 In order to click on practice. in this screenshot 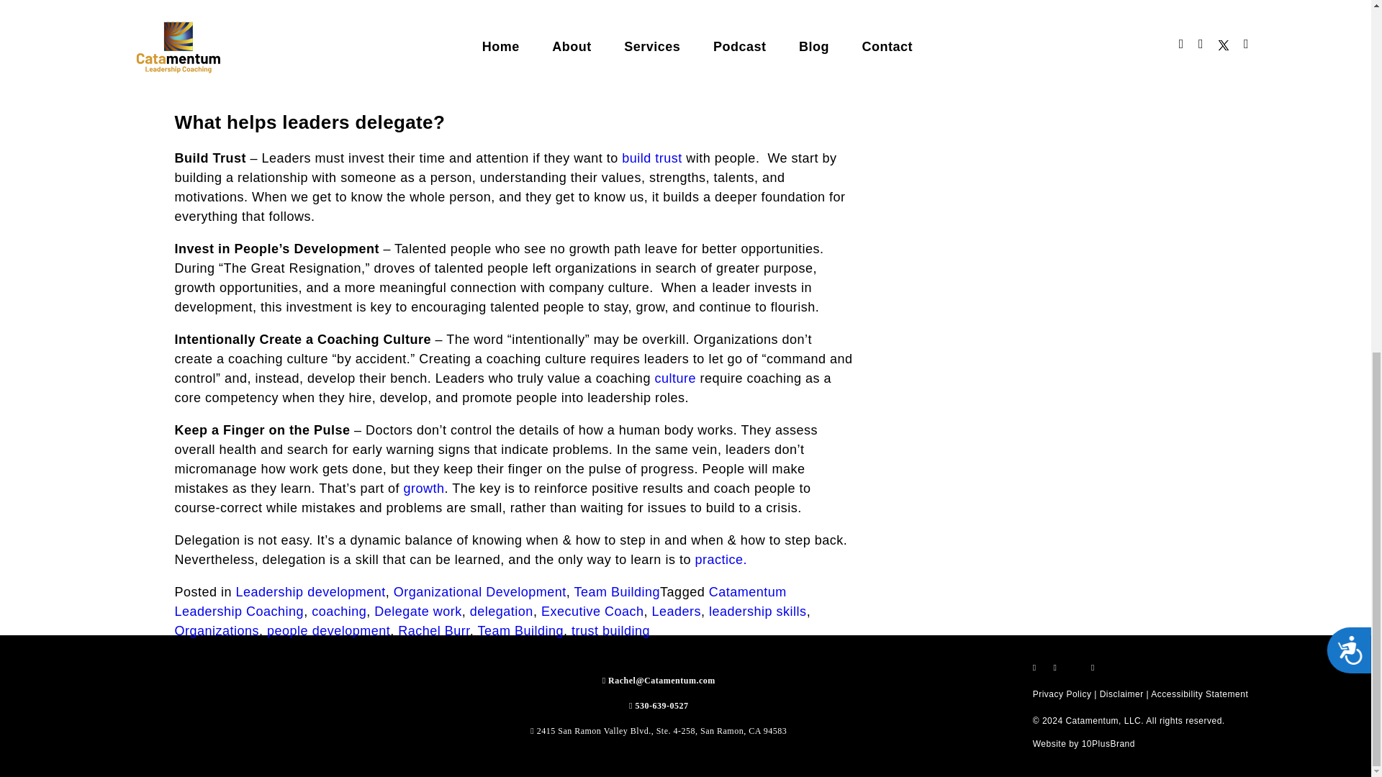, I will do `click(721, 560)`.